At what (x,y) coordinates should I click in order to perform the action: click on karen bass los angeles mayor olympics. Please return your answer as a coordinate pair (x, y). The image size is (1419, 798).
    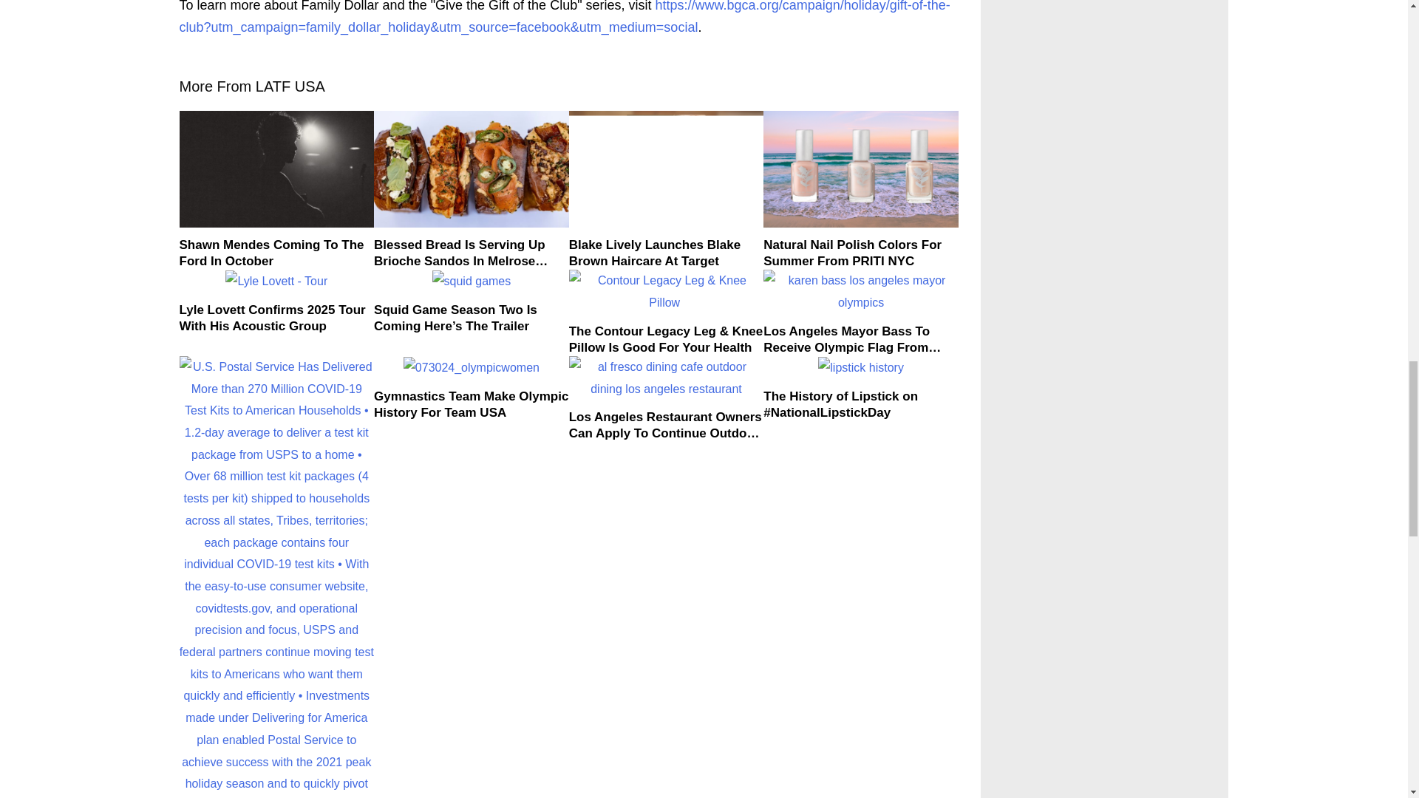
    Looking at the image, I should click on (860, 291).